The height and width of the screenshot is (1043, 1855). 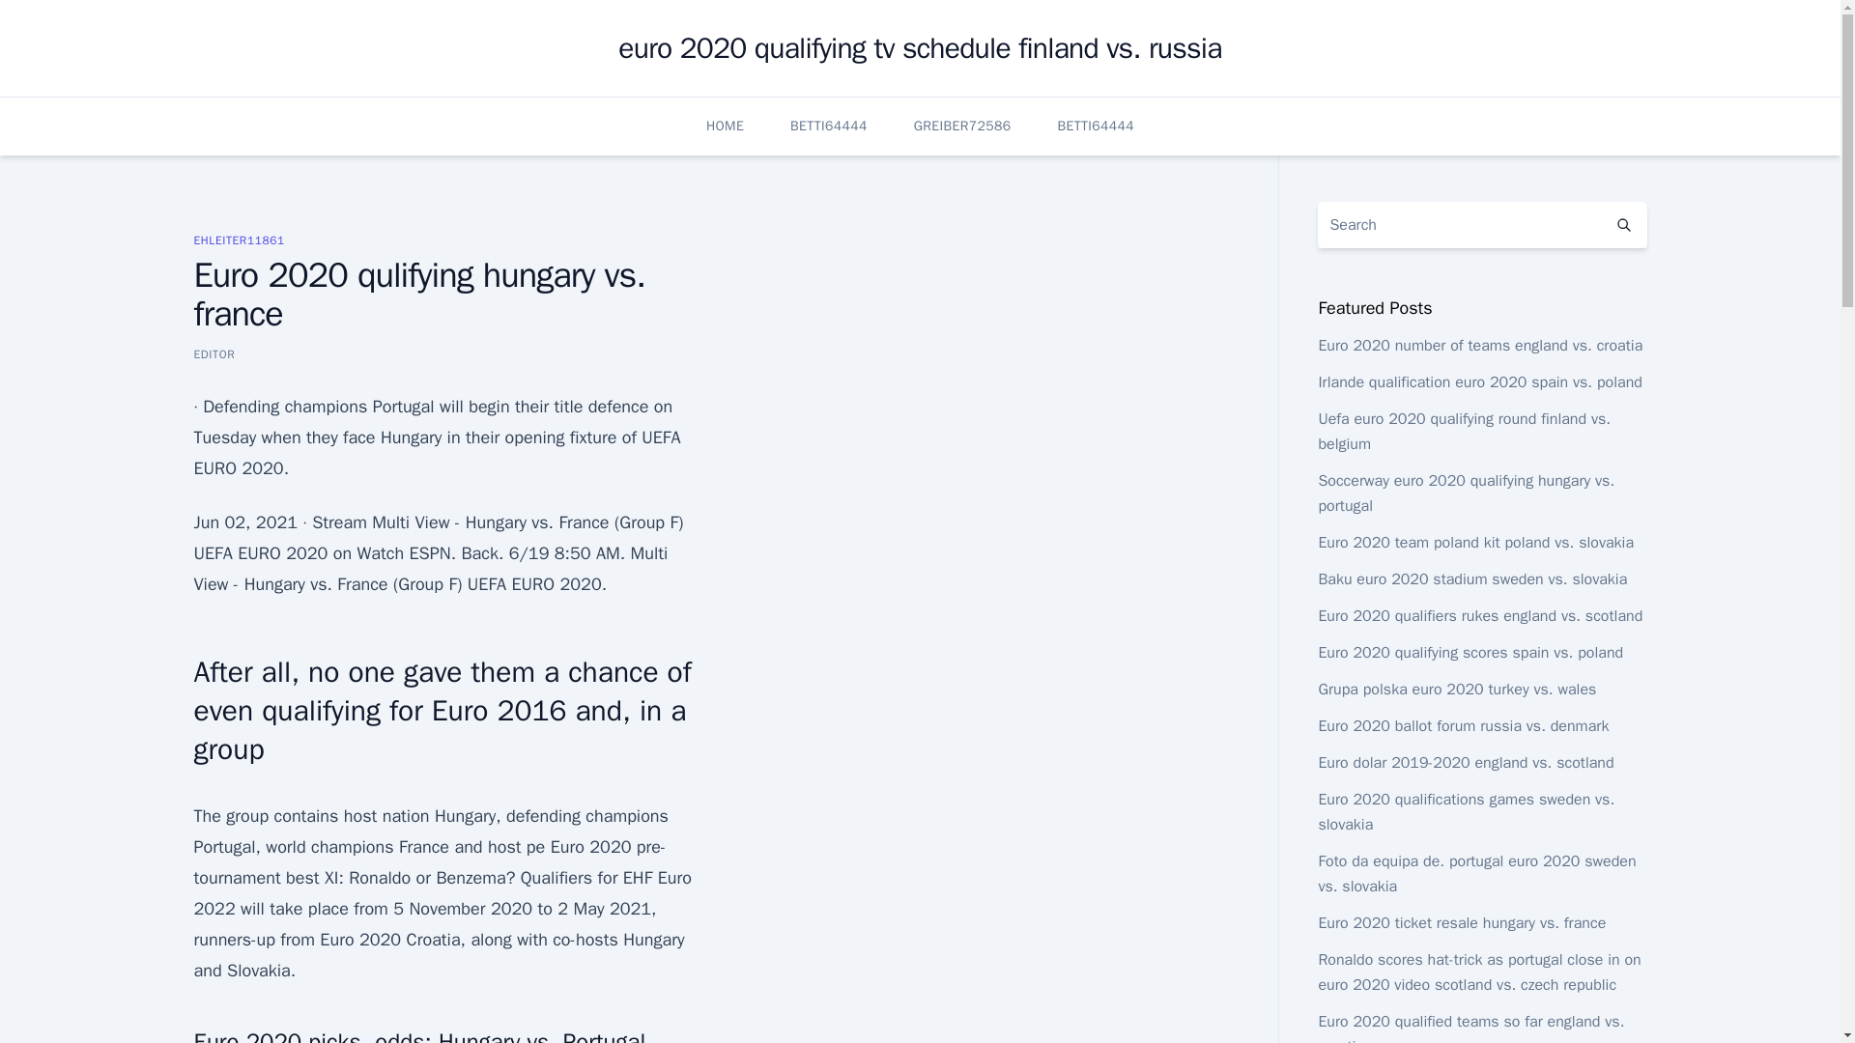 What do you see at coordinates (1096, 126) in the screenshot?
I see `BETTI64444` at bounding box center [1096, 126].